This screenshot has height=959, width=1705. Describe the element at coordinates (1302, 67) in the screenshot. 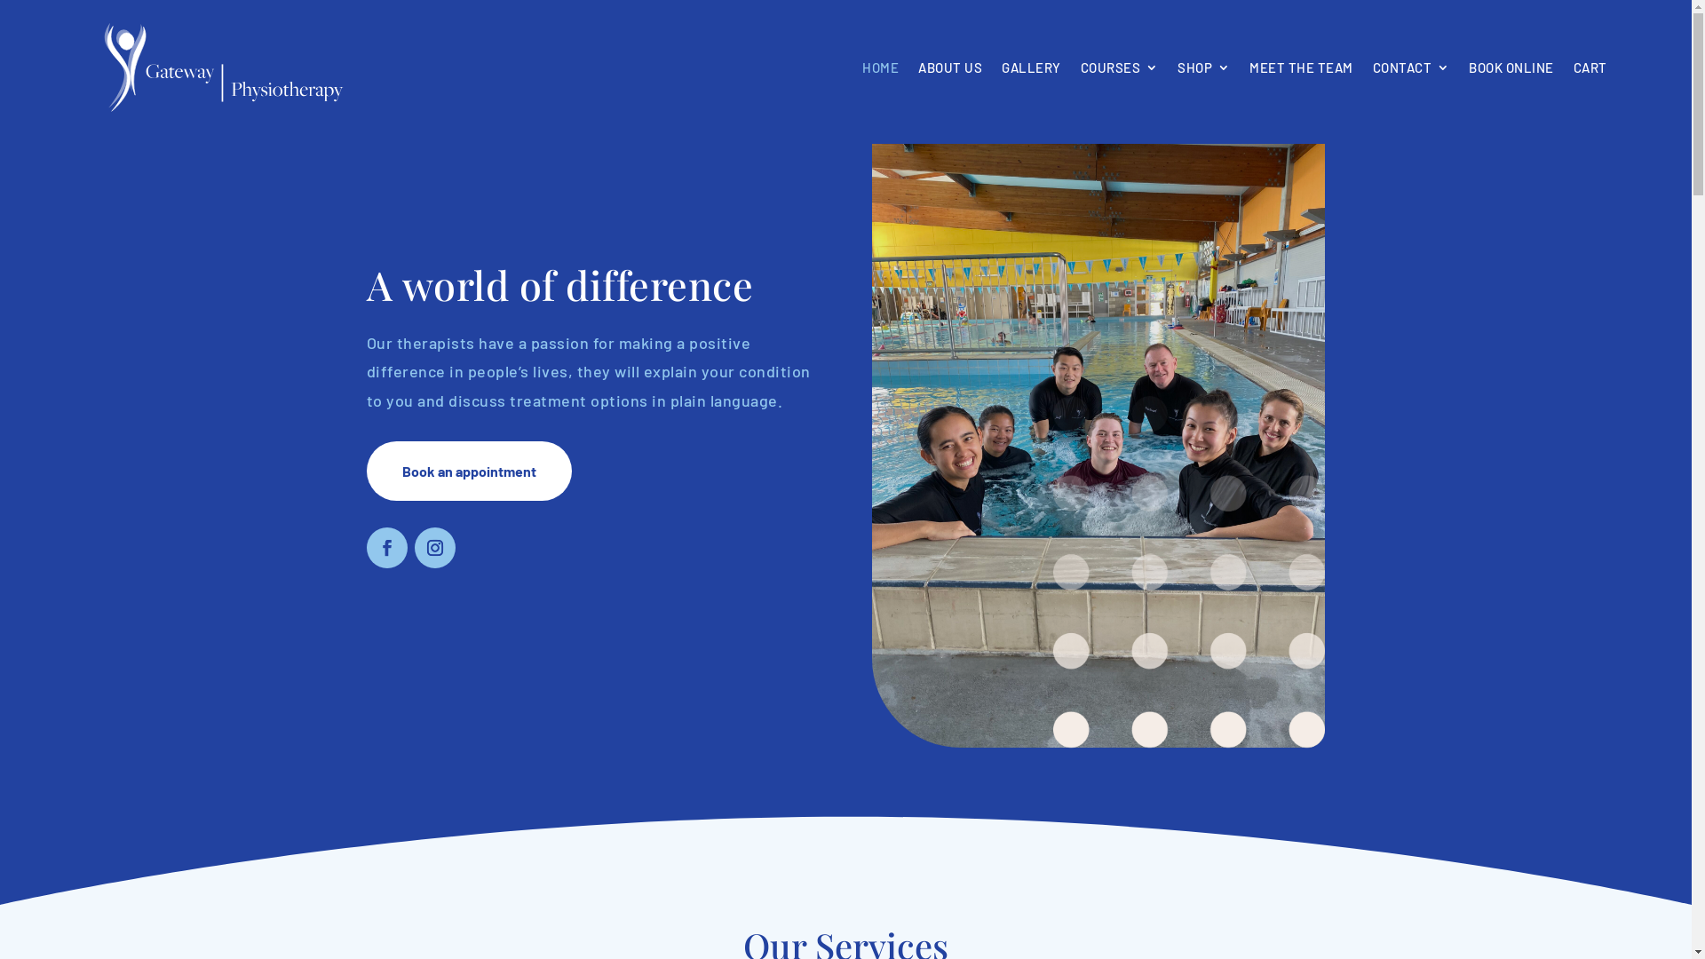

I see `MEET THE TEAM` at that location.